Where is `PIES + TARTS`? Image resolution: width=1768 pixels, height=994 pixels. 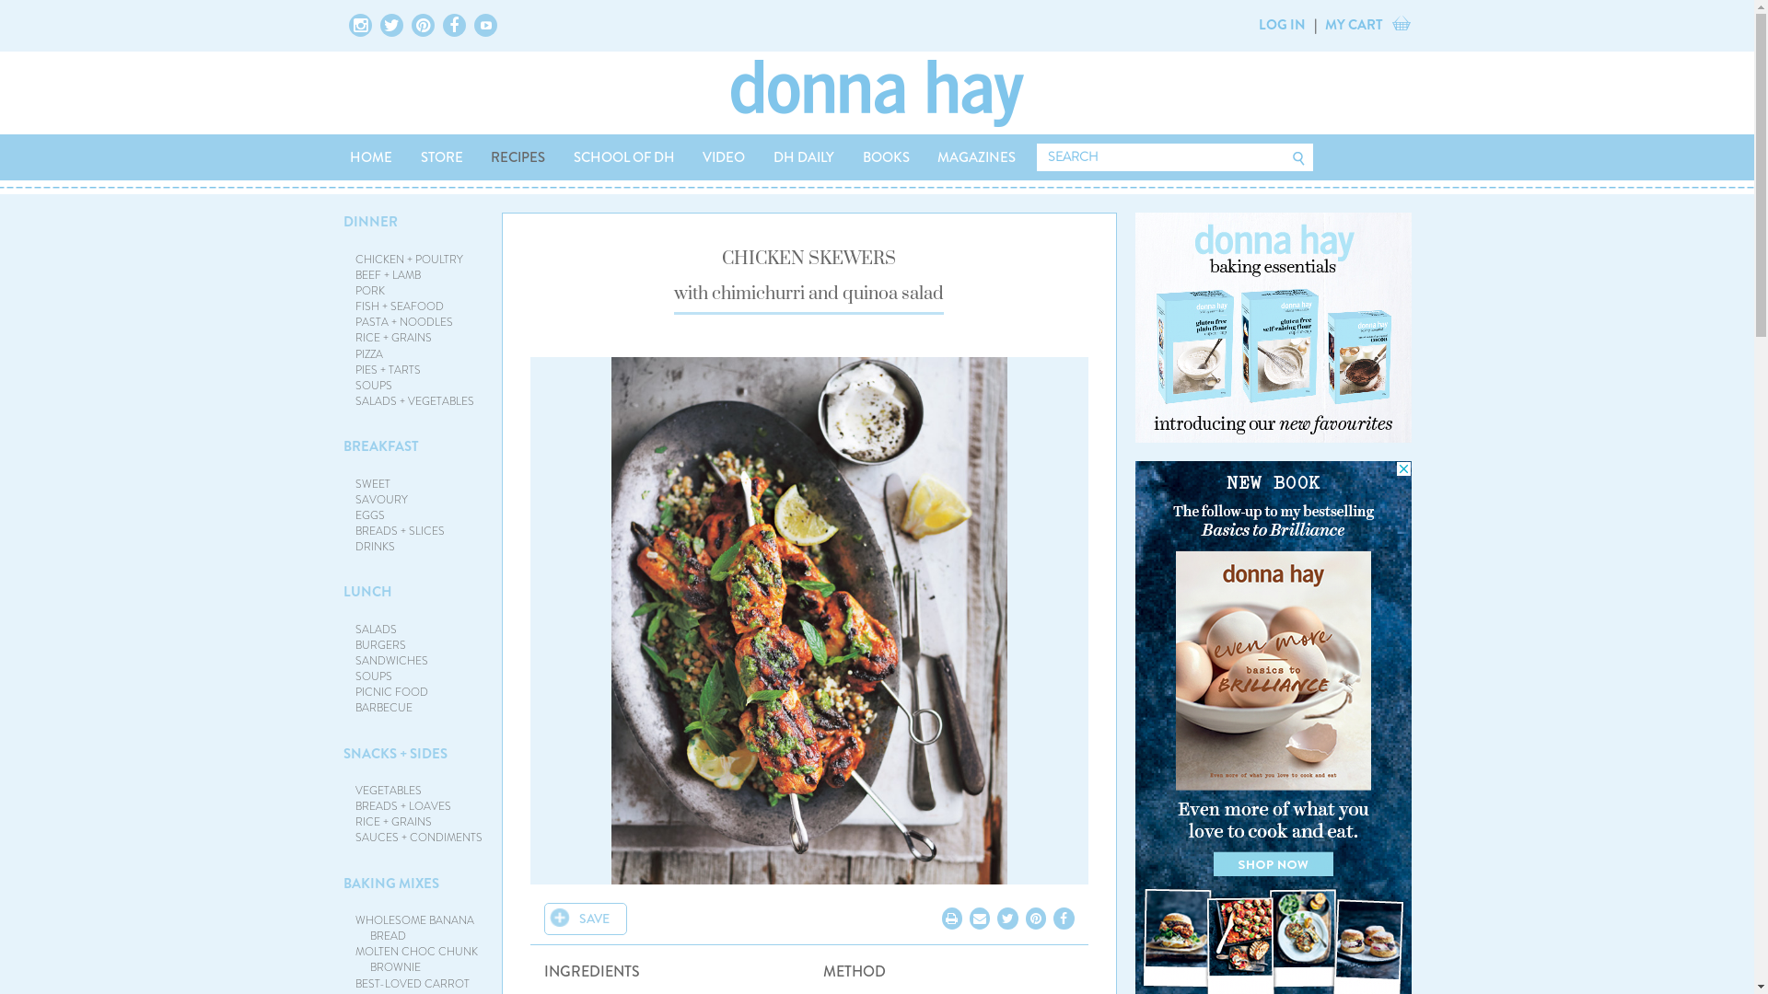 PIES + TARTS is located at coordinates (389, 370).